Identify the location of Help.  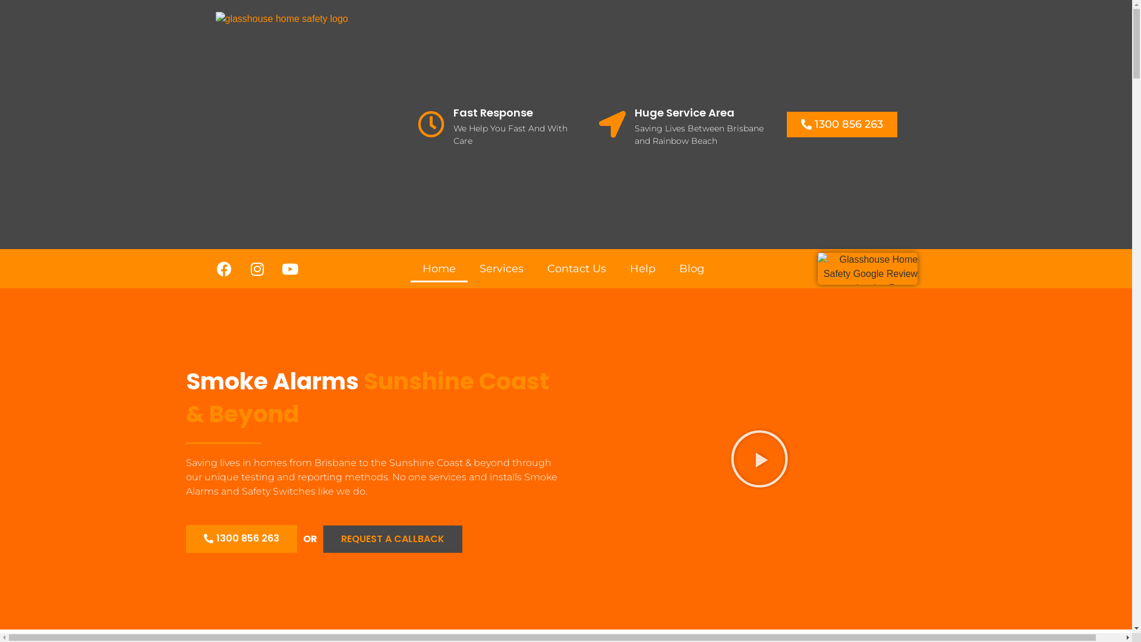
(643, 269).